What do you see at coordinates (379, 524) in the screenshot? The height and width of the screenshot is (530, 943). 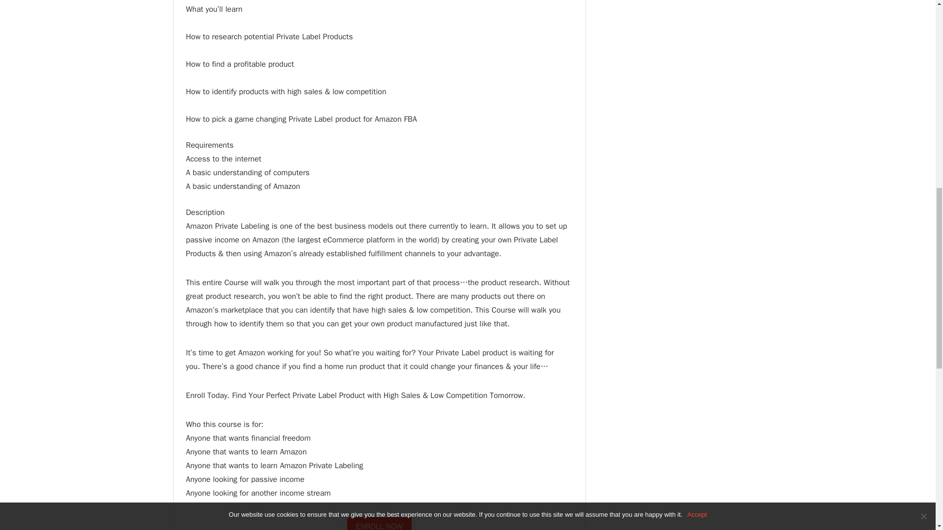 I see `ENROLL NOW` at bounding box center [379, 524].